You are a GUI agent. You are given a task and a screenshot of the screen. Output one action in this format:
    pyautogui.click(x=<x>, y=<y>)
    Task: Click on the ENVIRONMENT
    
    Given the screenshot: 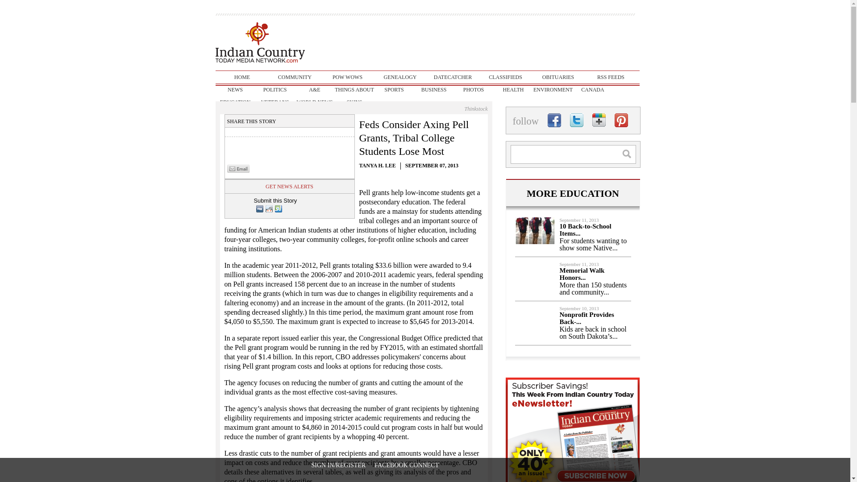 What is the action you would take?
    pyautogui.click(x=553, y=89)
    